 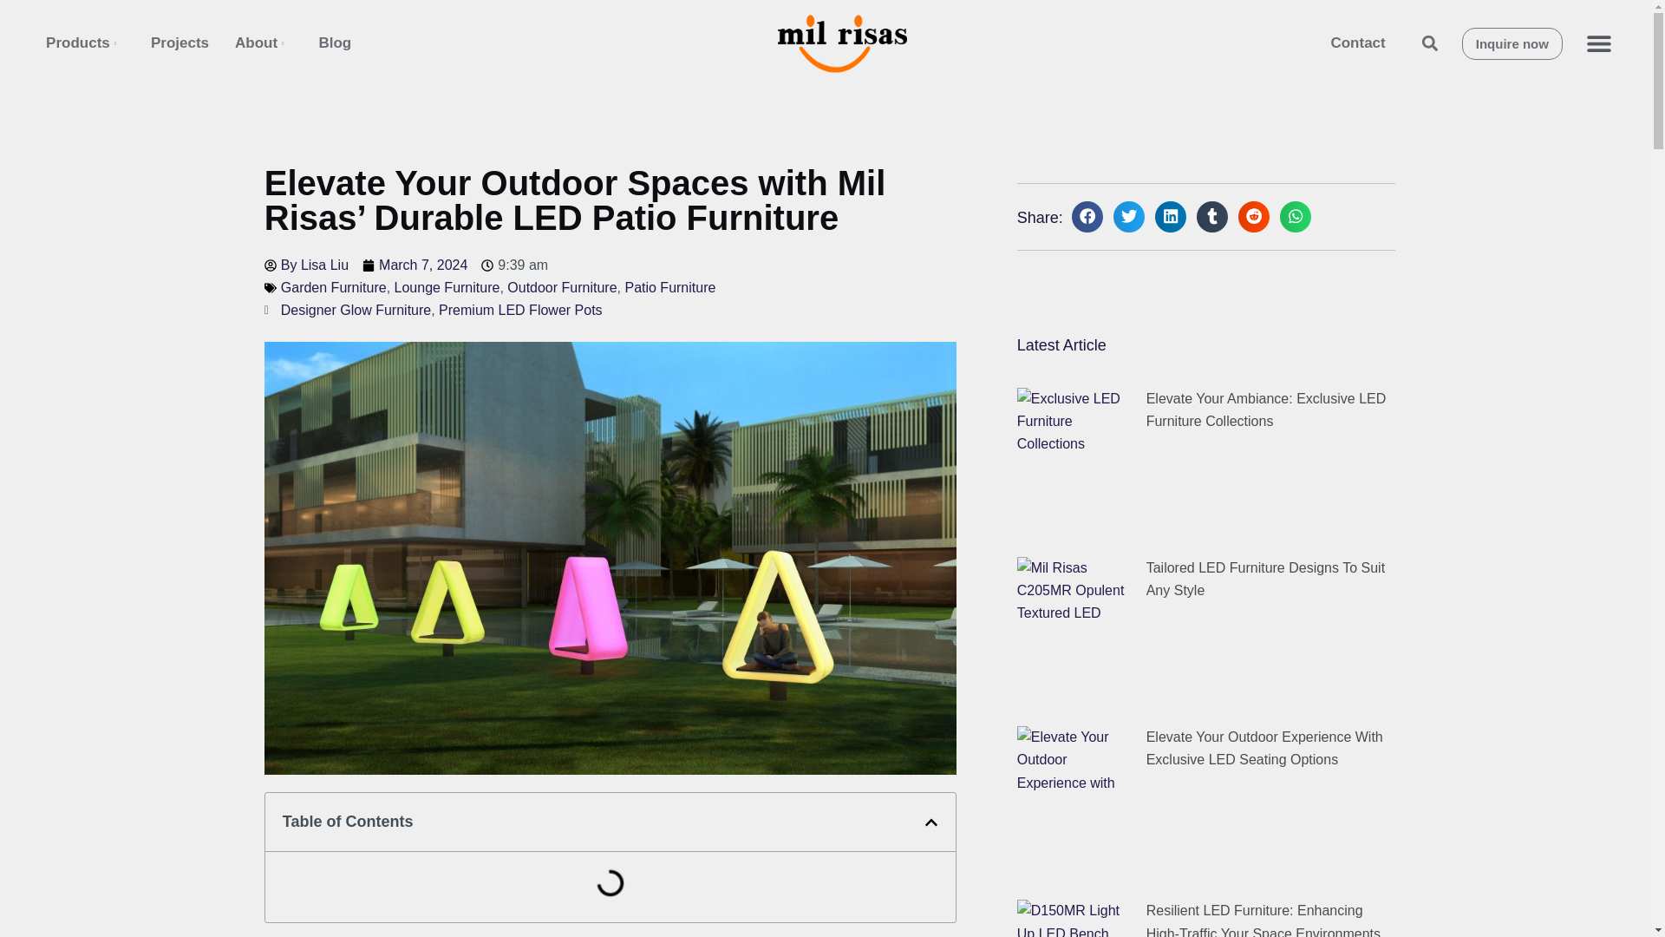 I want to click on Products, so click(x=85, y=43).